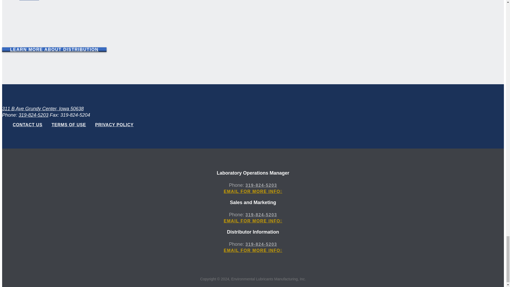 This screenshot has height=287, width=510. Describe the element at coordinates (29, 1) in the screenshot. I see `KOREA` at that location.